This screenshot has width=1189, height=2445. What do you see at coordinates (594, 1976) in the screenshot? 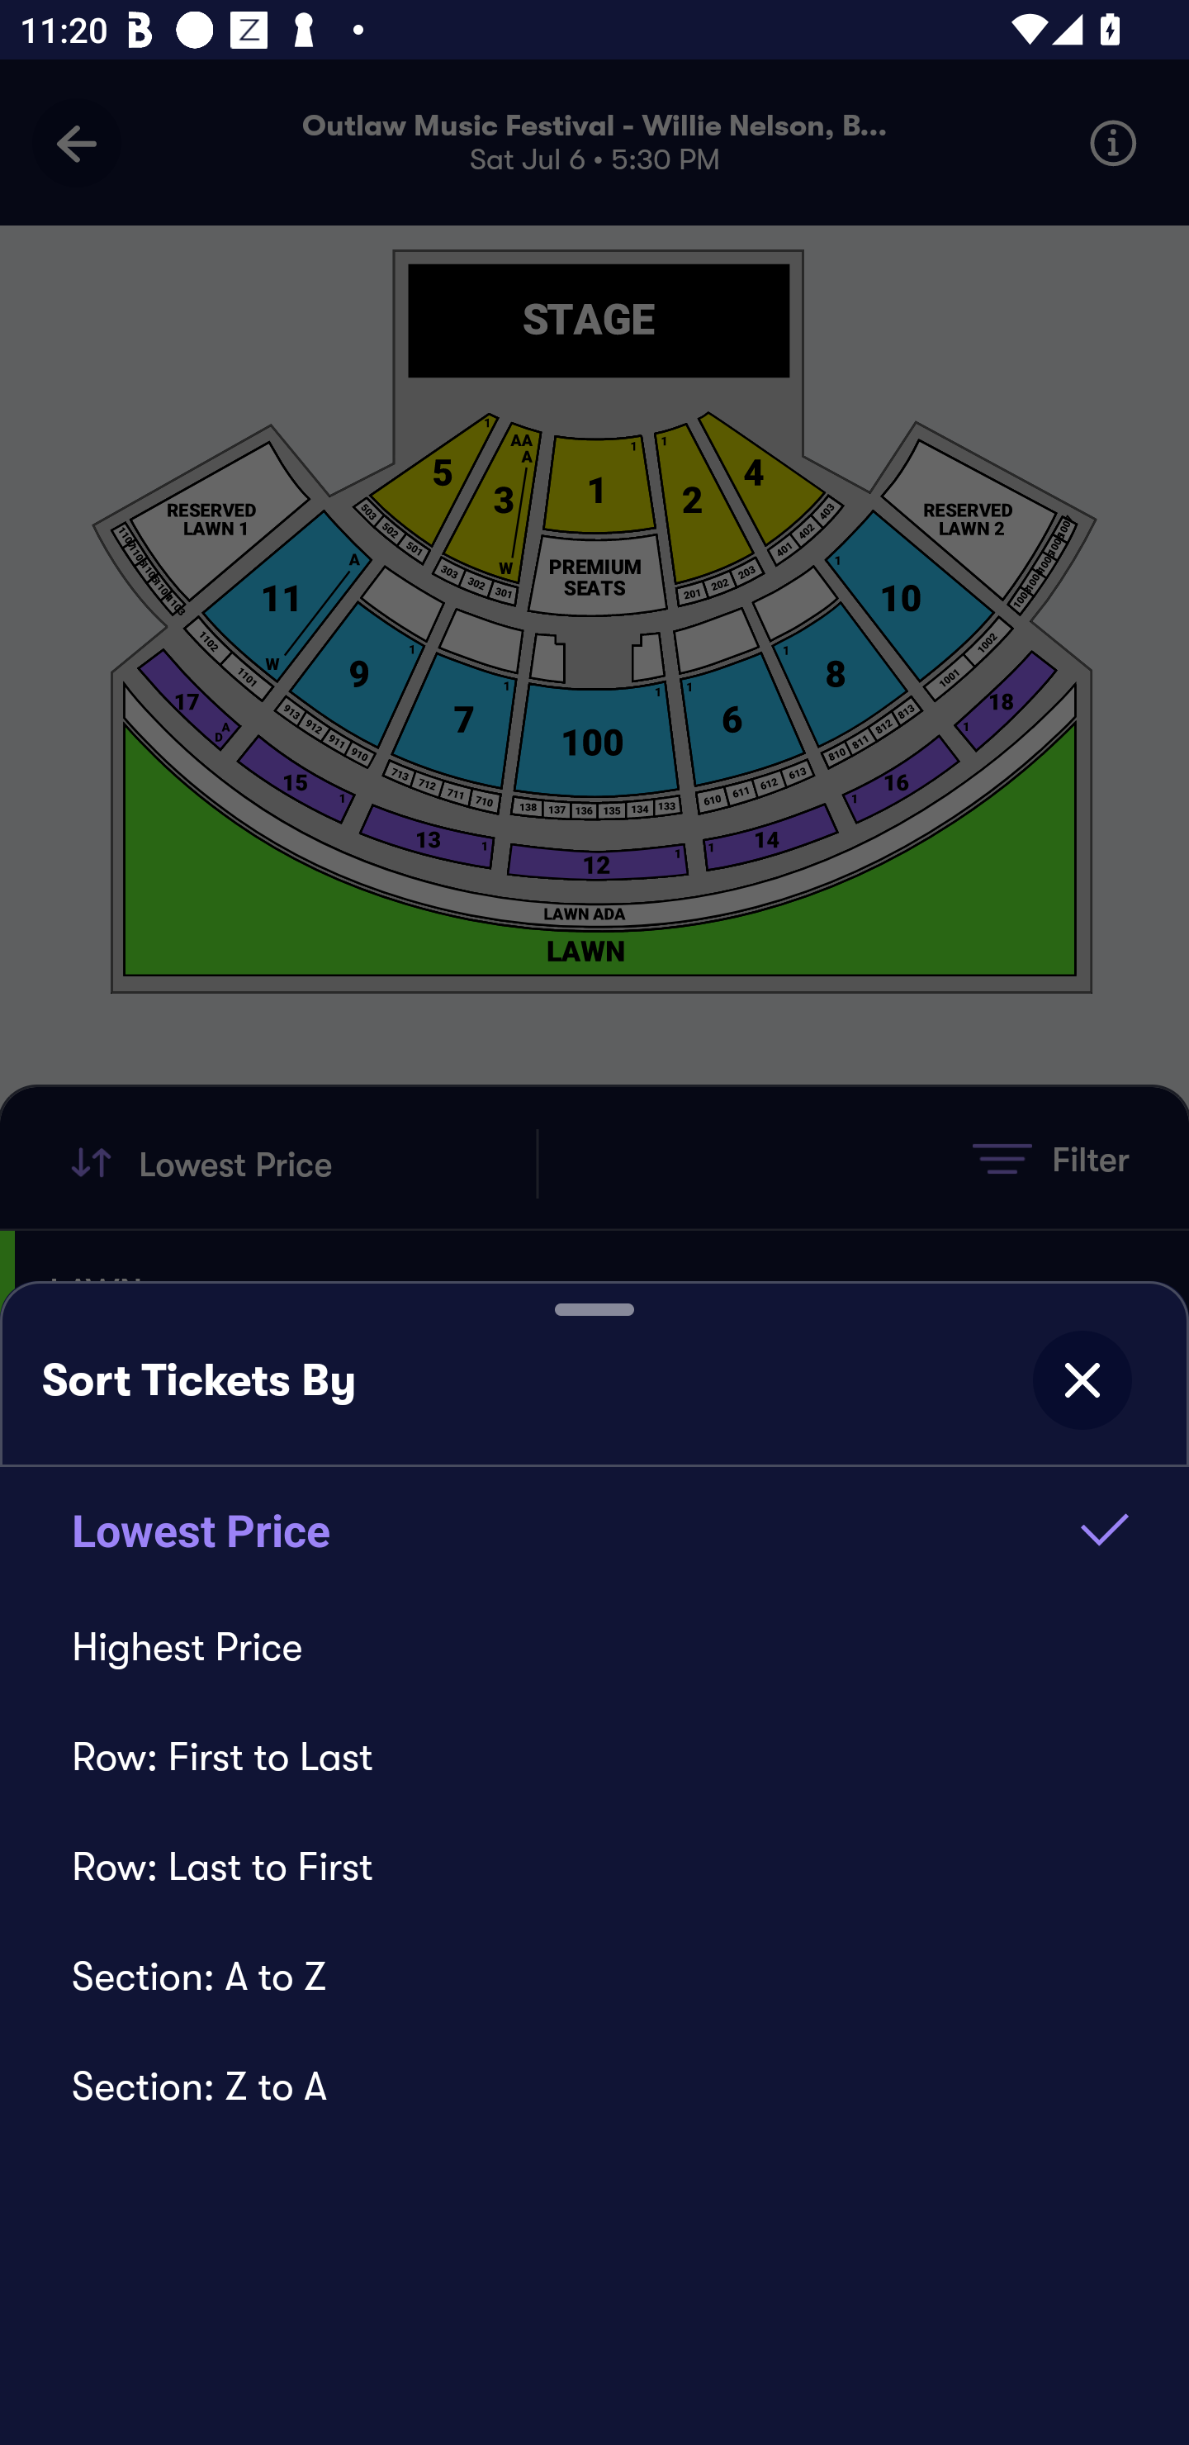
I see `Section: A to Z` at bounding box center [594, 1976].